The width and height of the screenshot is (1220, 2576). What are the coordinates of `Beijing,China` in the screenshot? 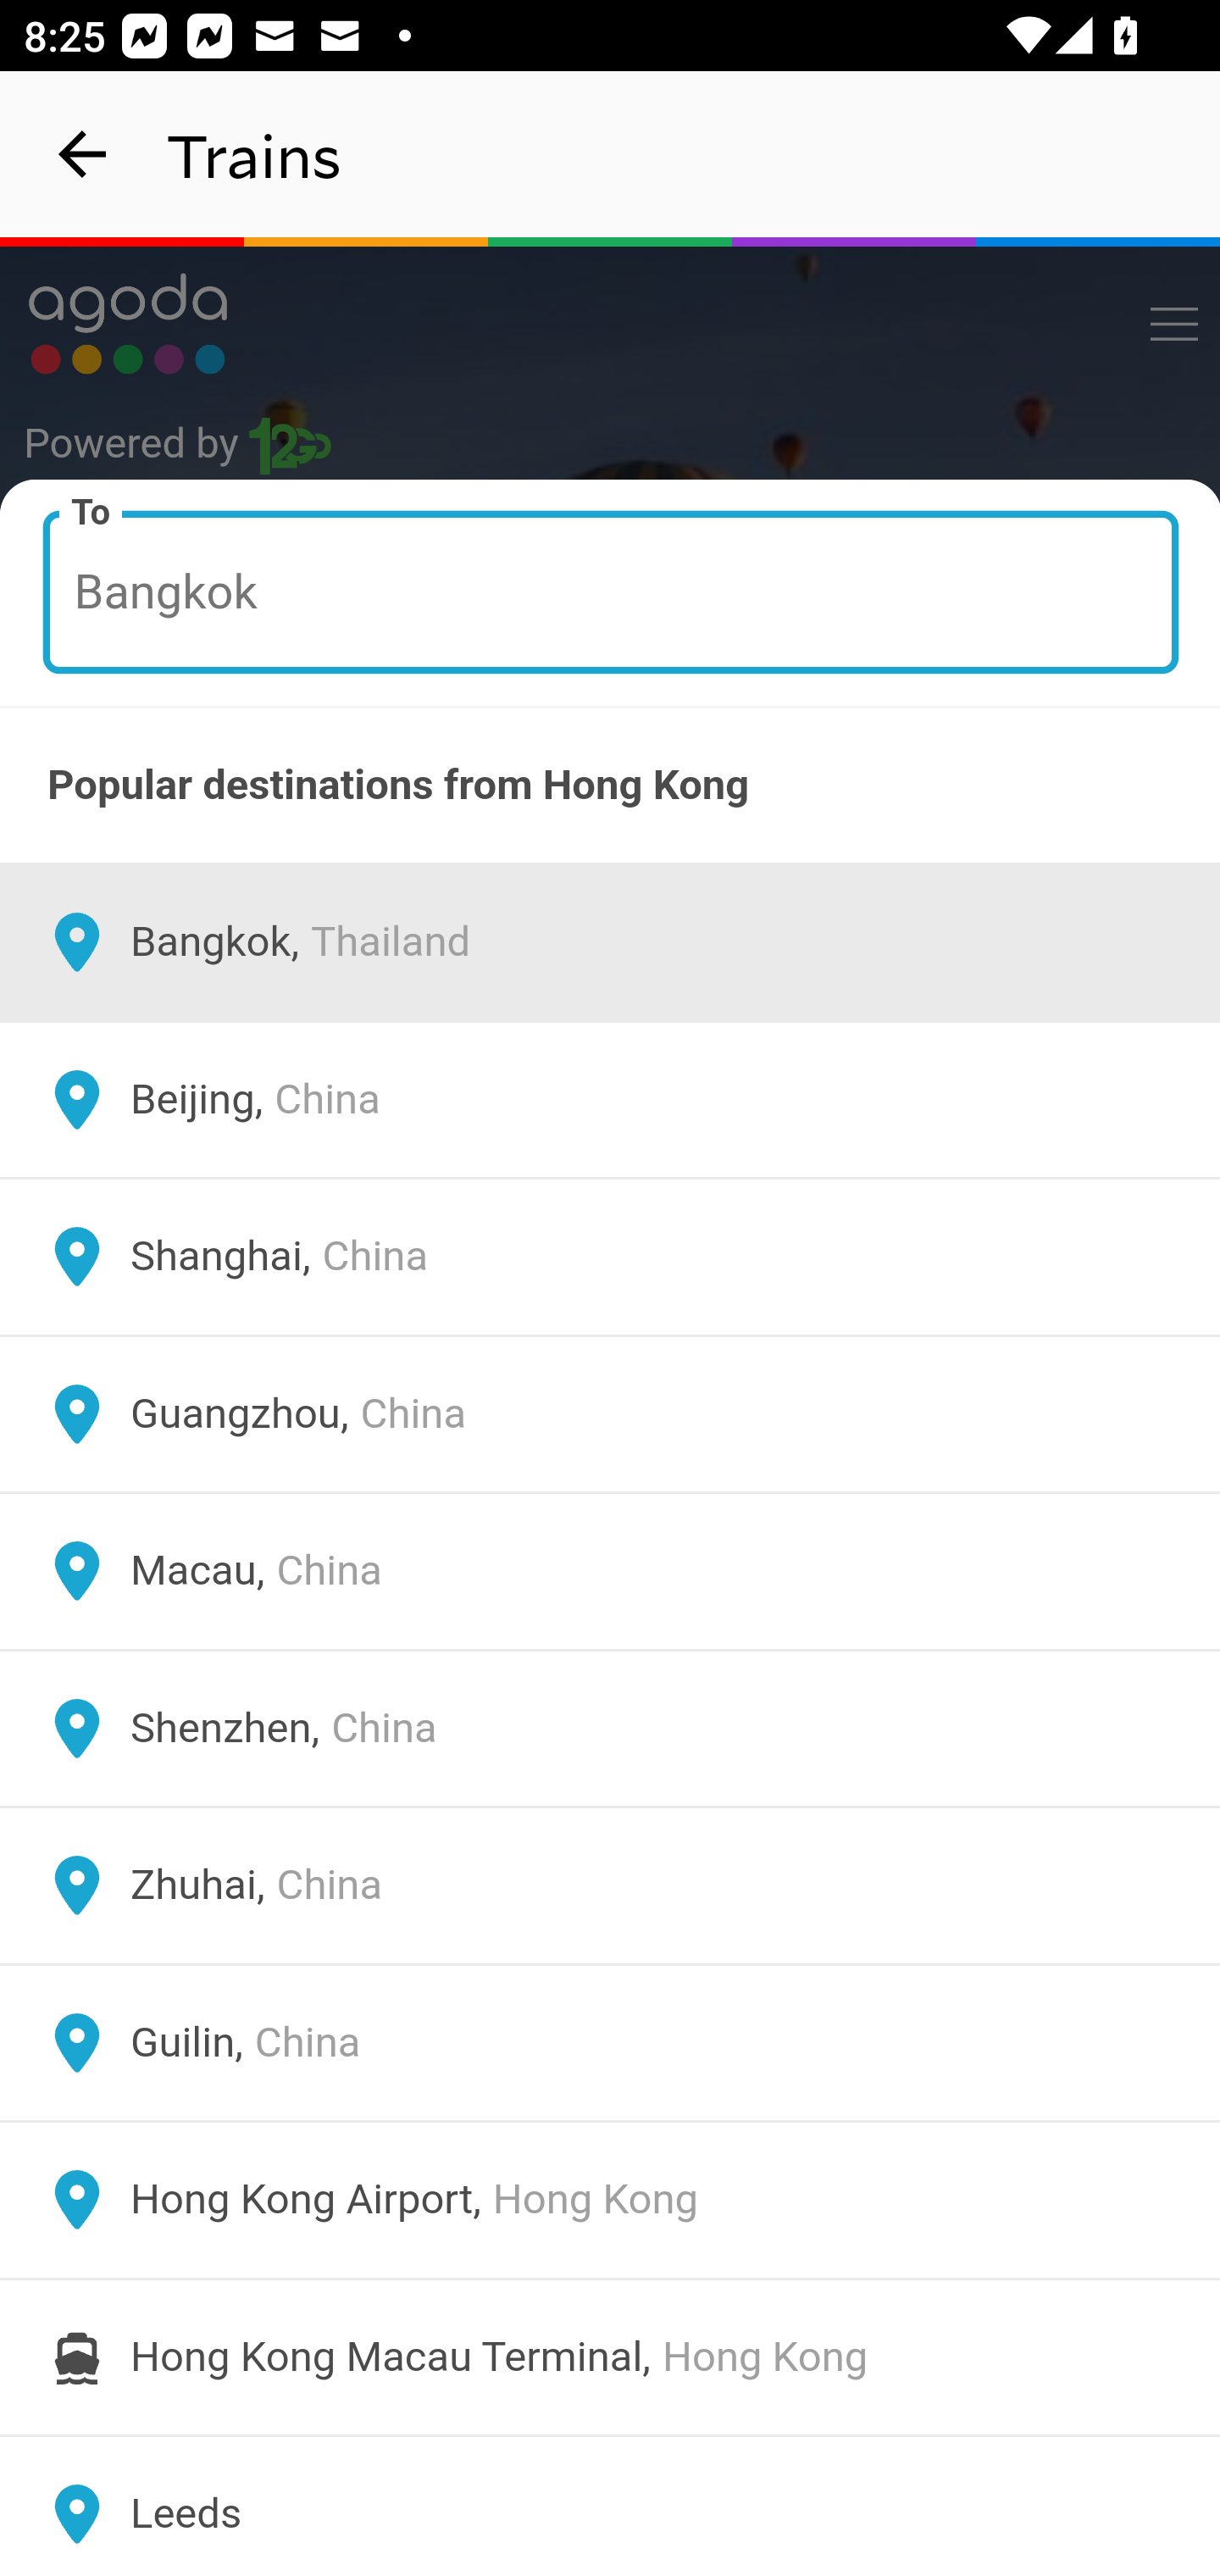 It's located at (610, 1100).